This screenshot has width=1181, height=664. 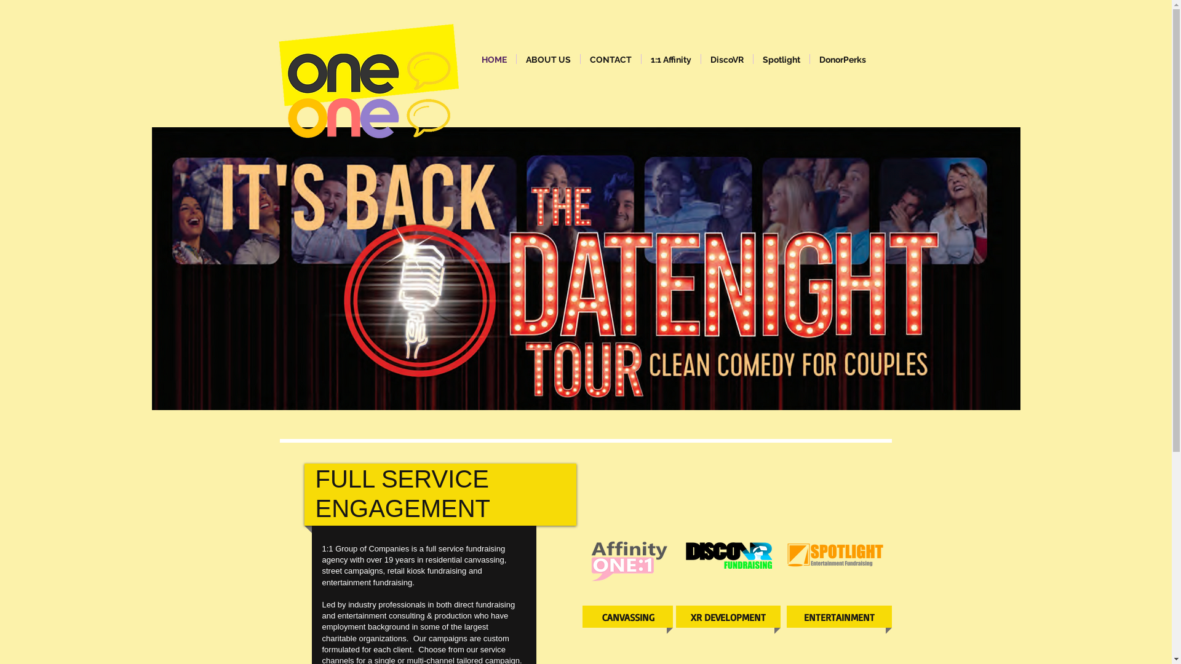 I want to click on CANVASSING, so click(x=629, y=617).